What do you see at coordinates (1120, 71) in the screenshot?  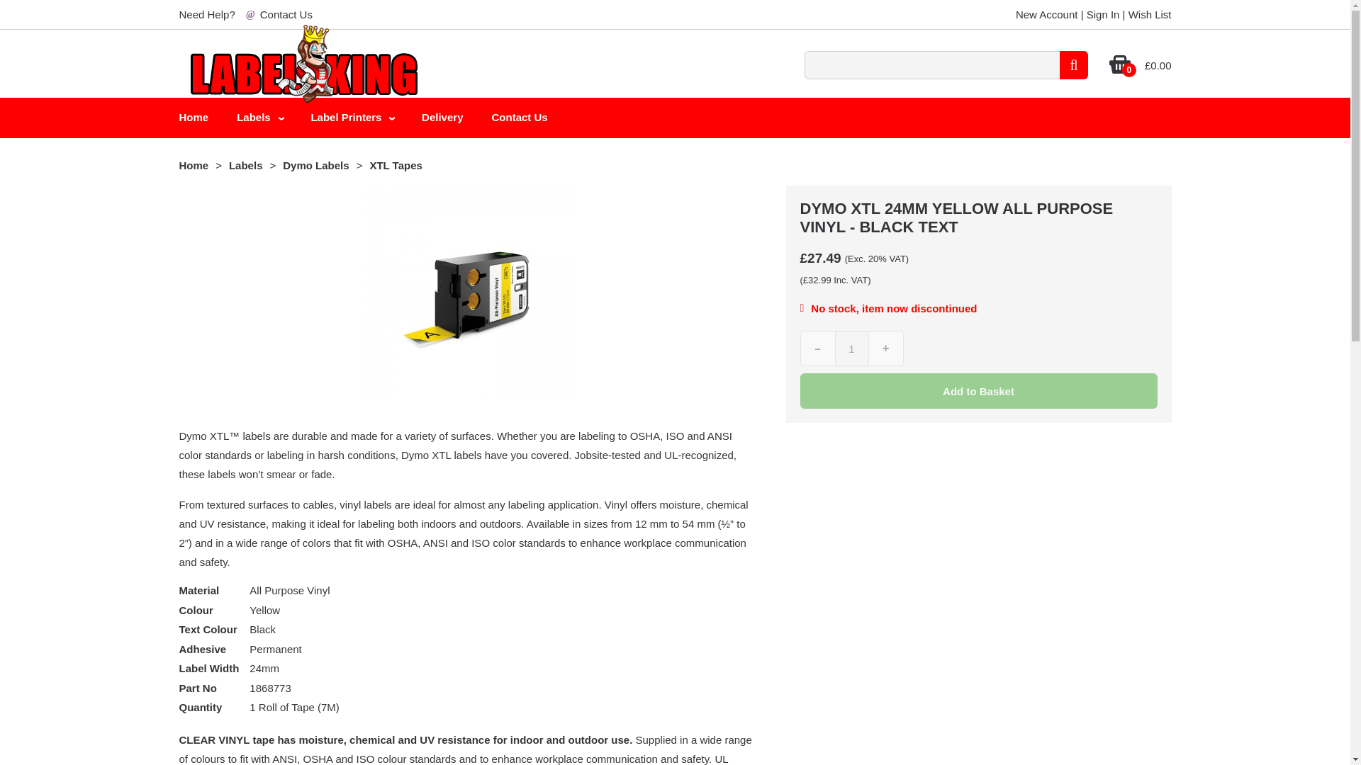 I see `0` at bounding box center [1120, 71].